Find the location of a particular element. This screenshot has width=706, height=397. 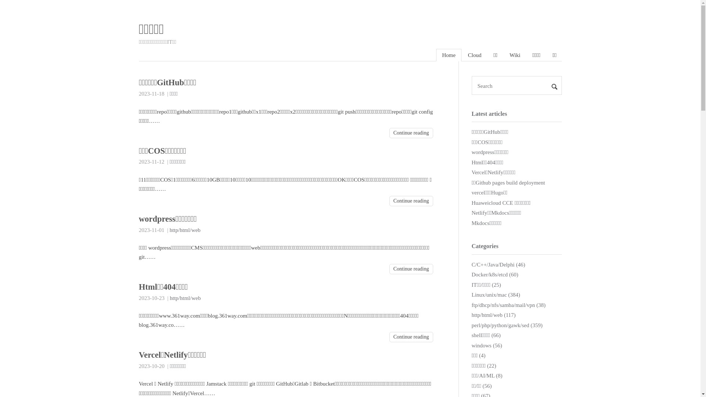

Linux/unix/mac (384) is located at coordinates (496, 295).